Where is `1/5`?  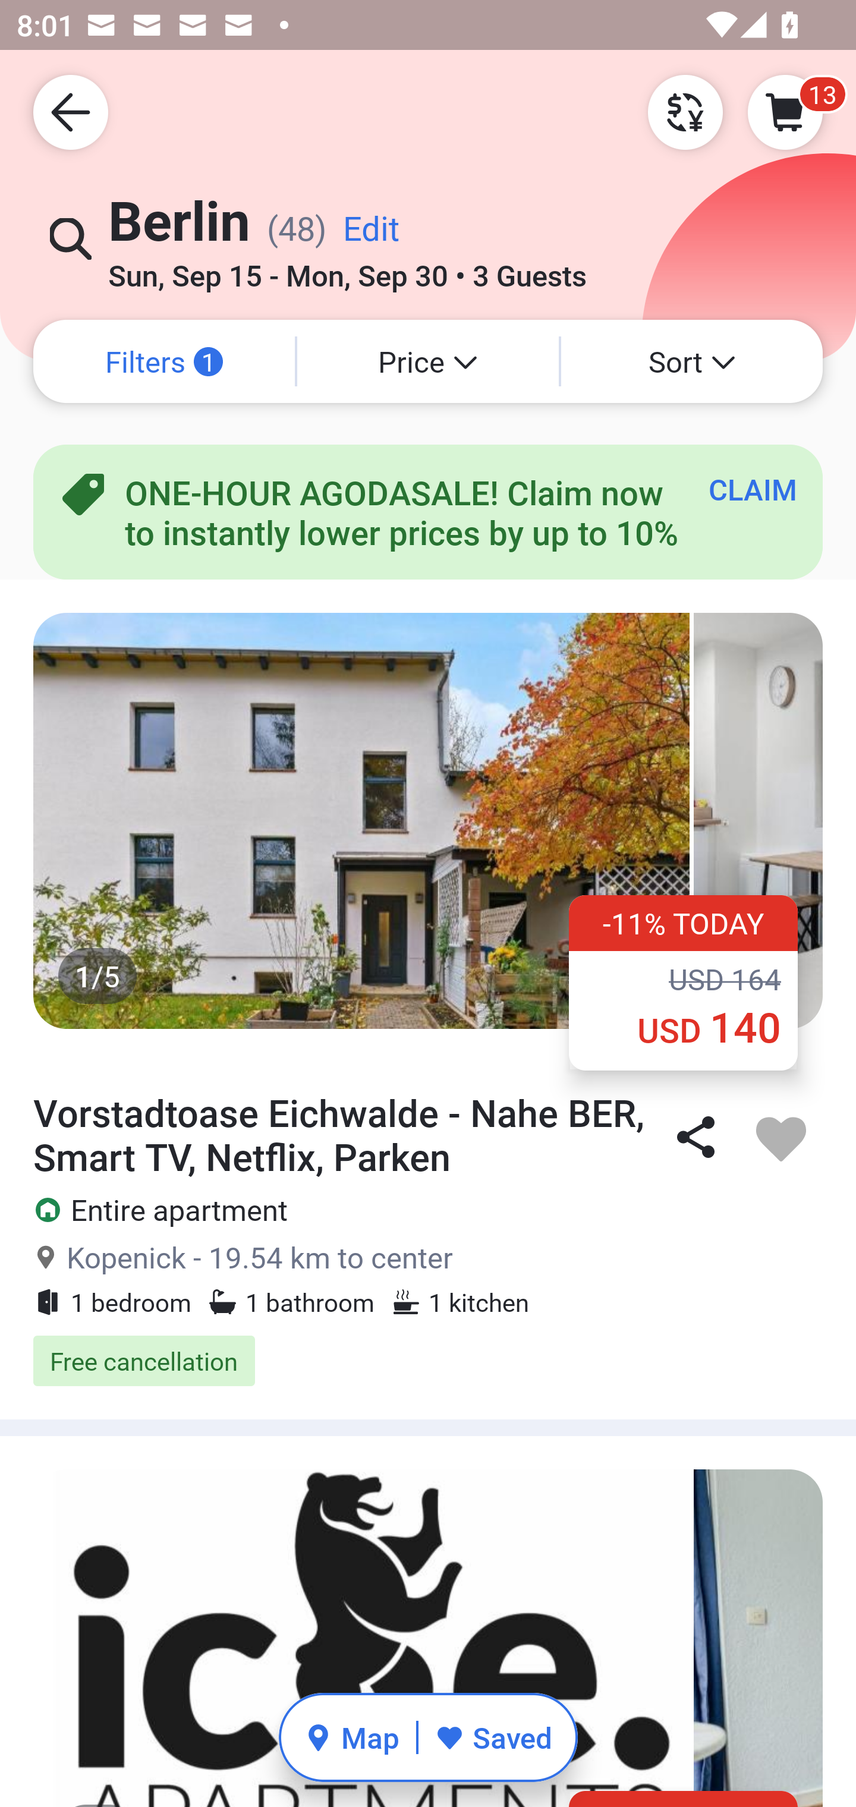 1/5 is located at coordinates (428, 820).